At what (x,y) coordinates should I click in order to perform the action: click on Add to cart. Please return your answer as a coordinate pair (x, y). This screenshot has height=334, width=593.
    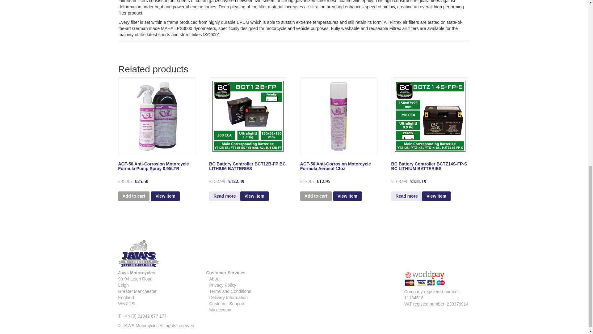
    Looking at the image, I should click on (133, 196).